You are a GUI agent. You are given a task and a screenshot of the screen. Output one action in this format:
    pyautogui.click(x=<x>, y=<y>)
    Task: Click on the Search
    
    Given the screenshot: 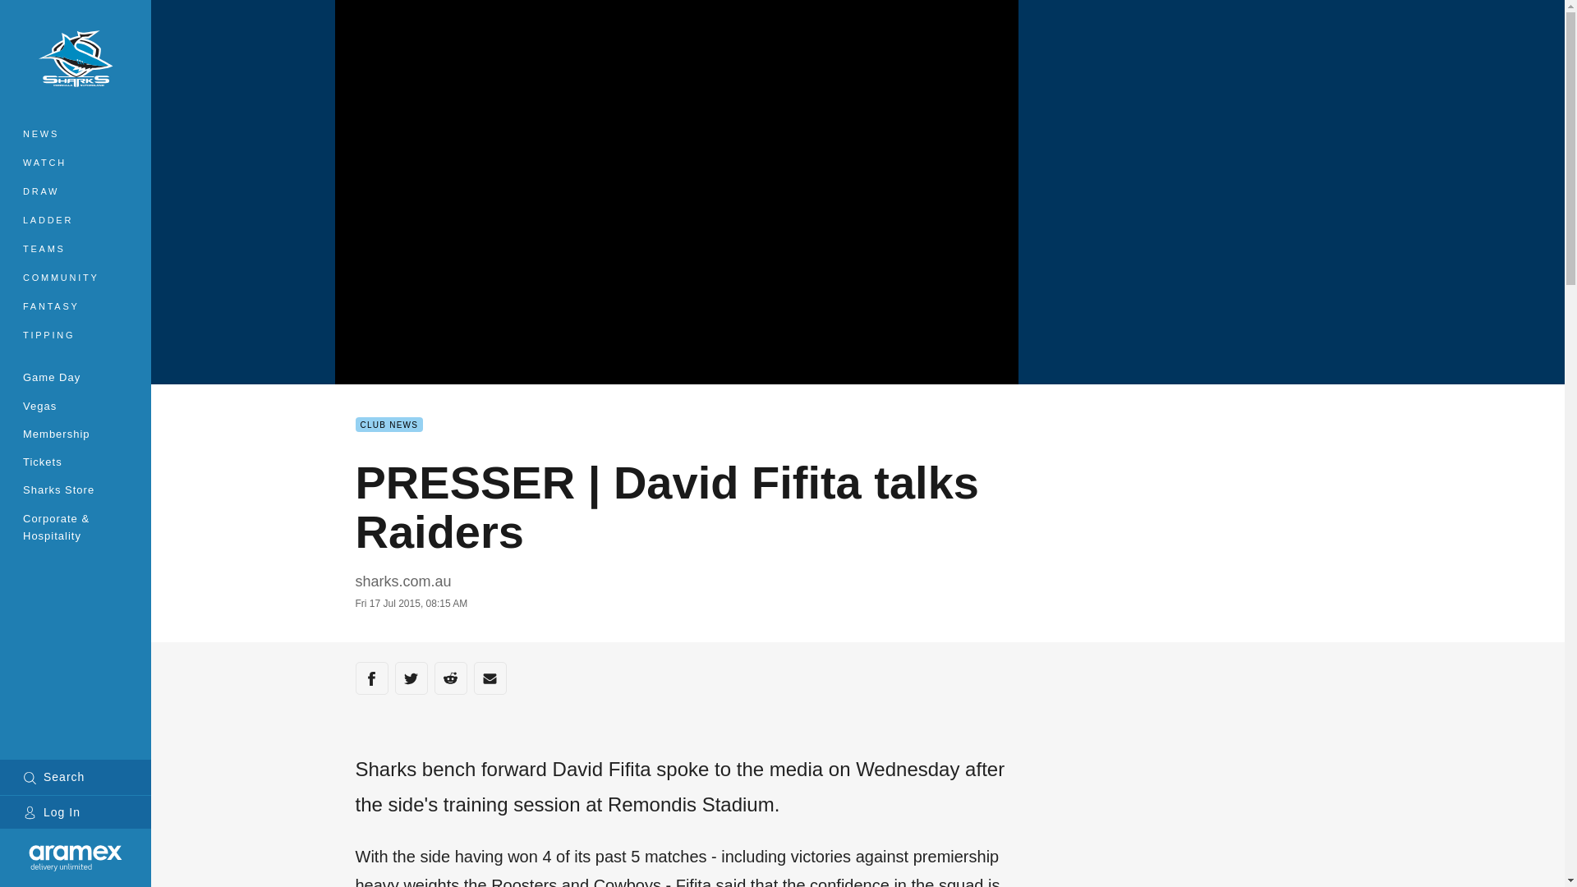 What is the action you would take?
    pyautogui.click(x=76, y=777)
    